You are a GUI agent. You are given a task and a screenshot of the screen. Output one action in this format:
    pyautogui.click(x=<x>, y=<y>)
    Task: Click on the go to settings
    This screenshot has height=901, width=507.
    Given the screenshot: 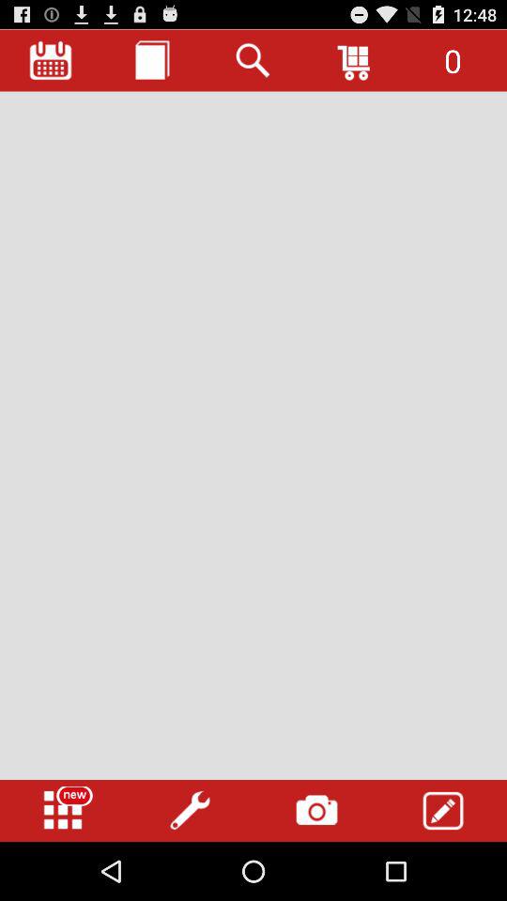 What is the action you would take?
    pyautogui.click(x=190, y=811)
    